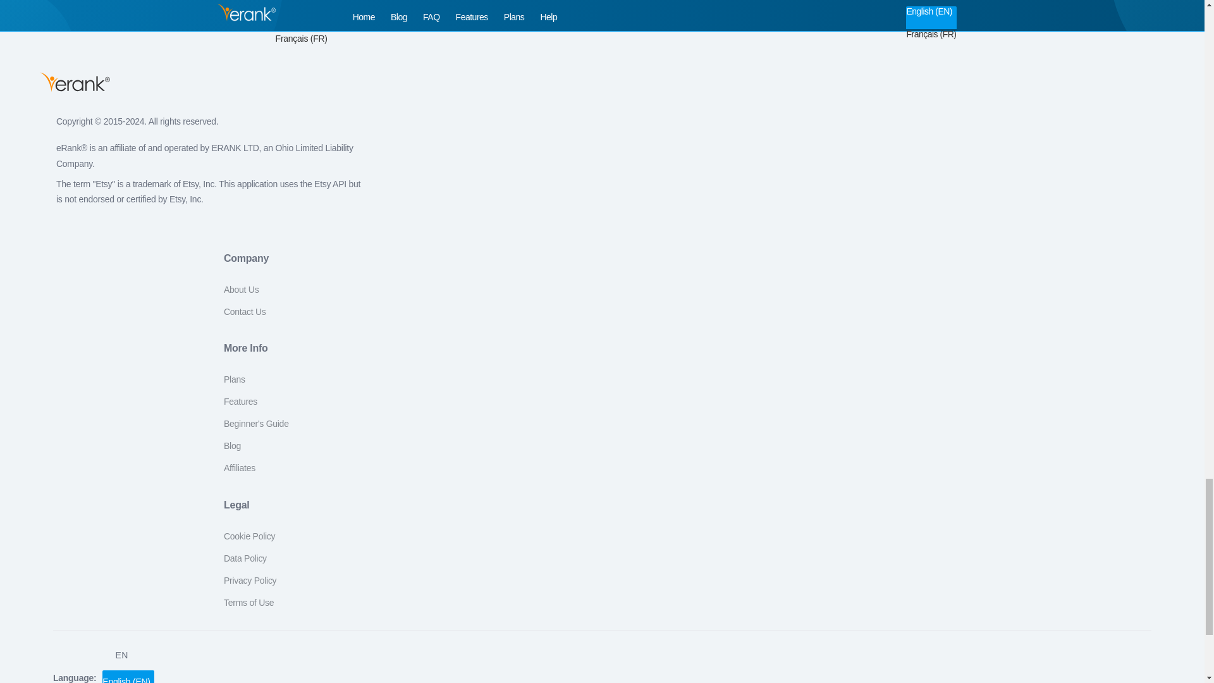  What do you see at coordinates (240, 401) in the screenshot?
I see `Features` at bounding box center [240, 401].